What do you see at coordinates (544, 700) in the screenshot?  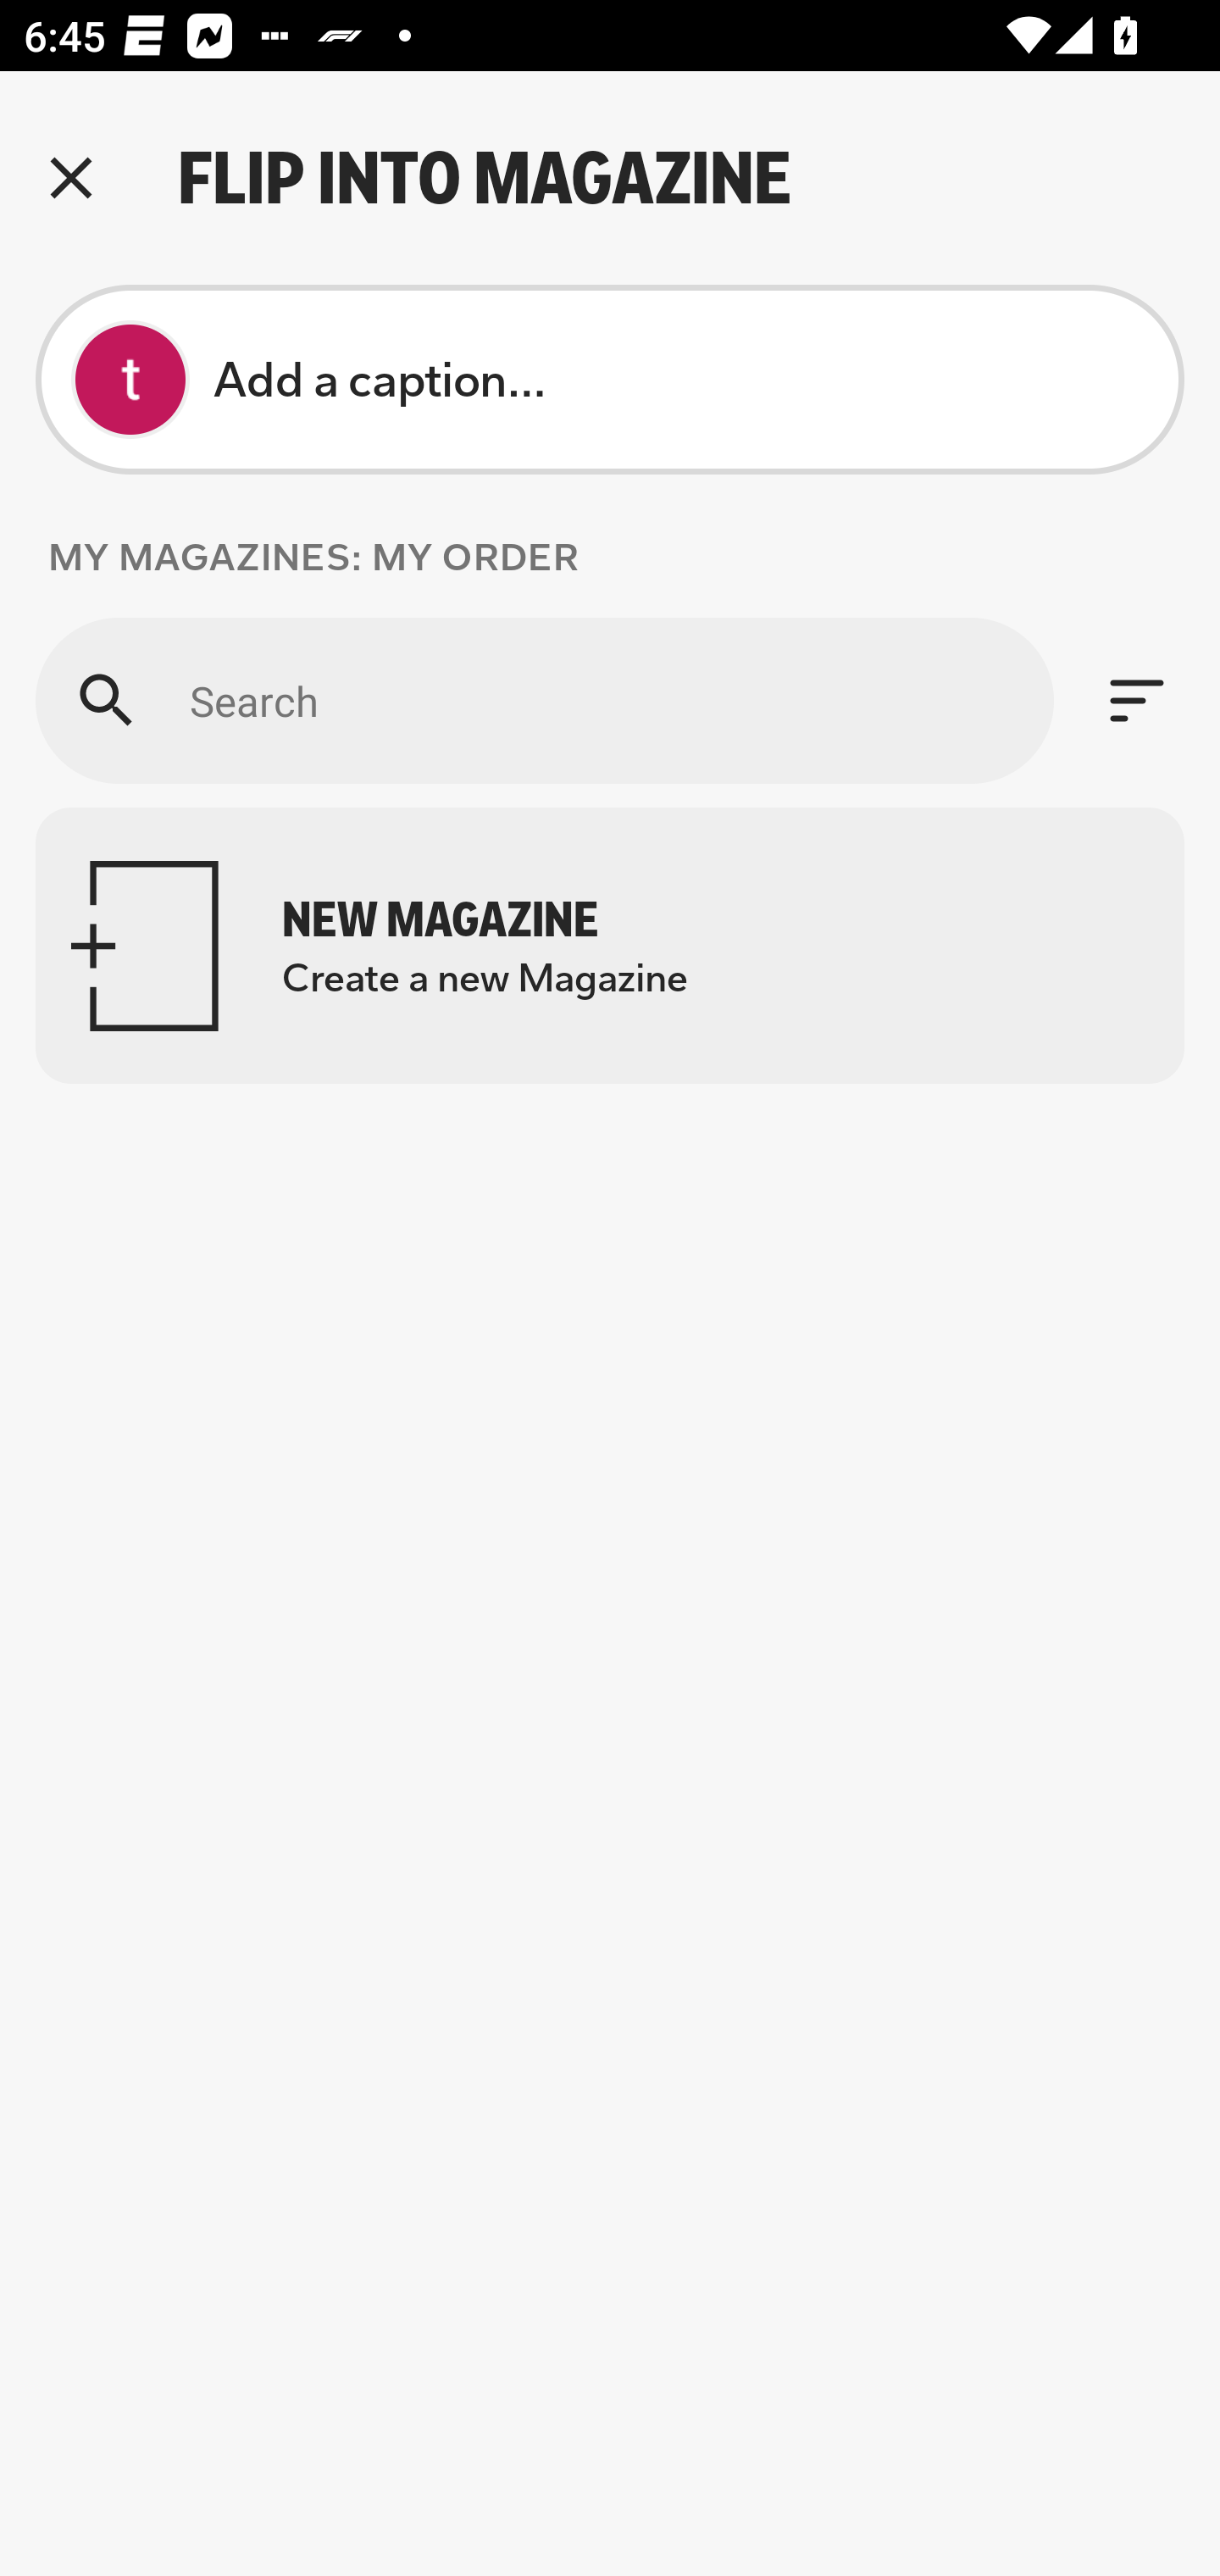 I see `Search` at bounding box center [544, 700].